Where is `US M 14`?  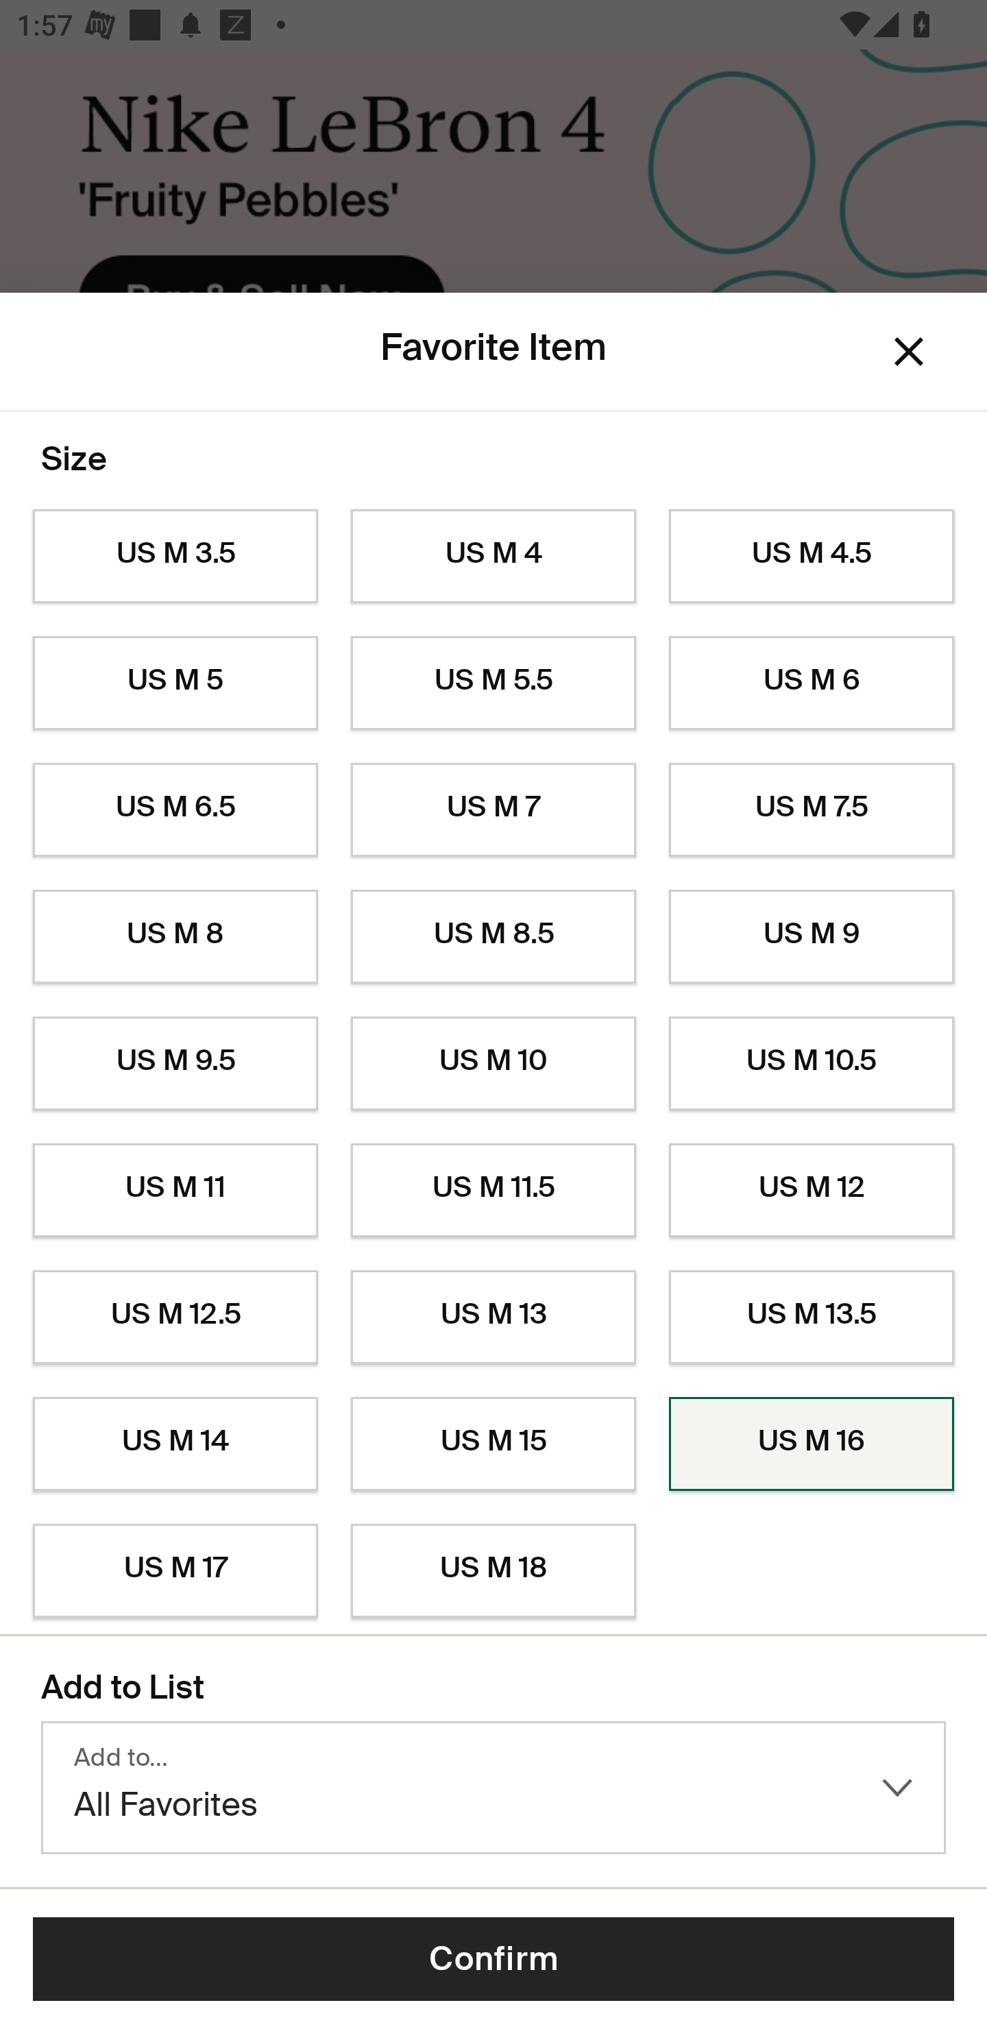
US M 14 is located at coordinates (175, 1444).